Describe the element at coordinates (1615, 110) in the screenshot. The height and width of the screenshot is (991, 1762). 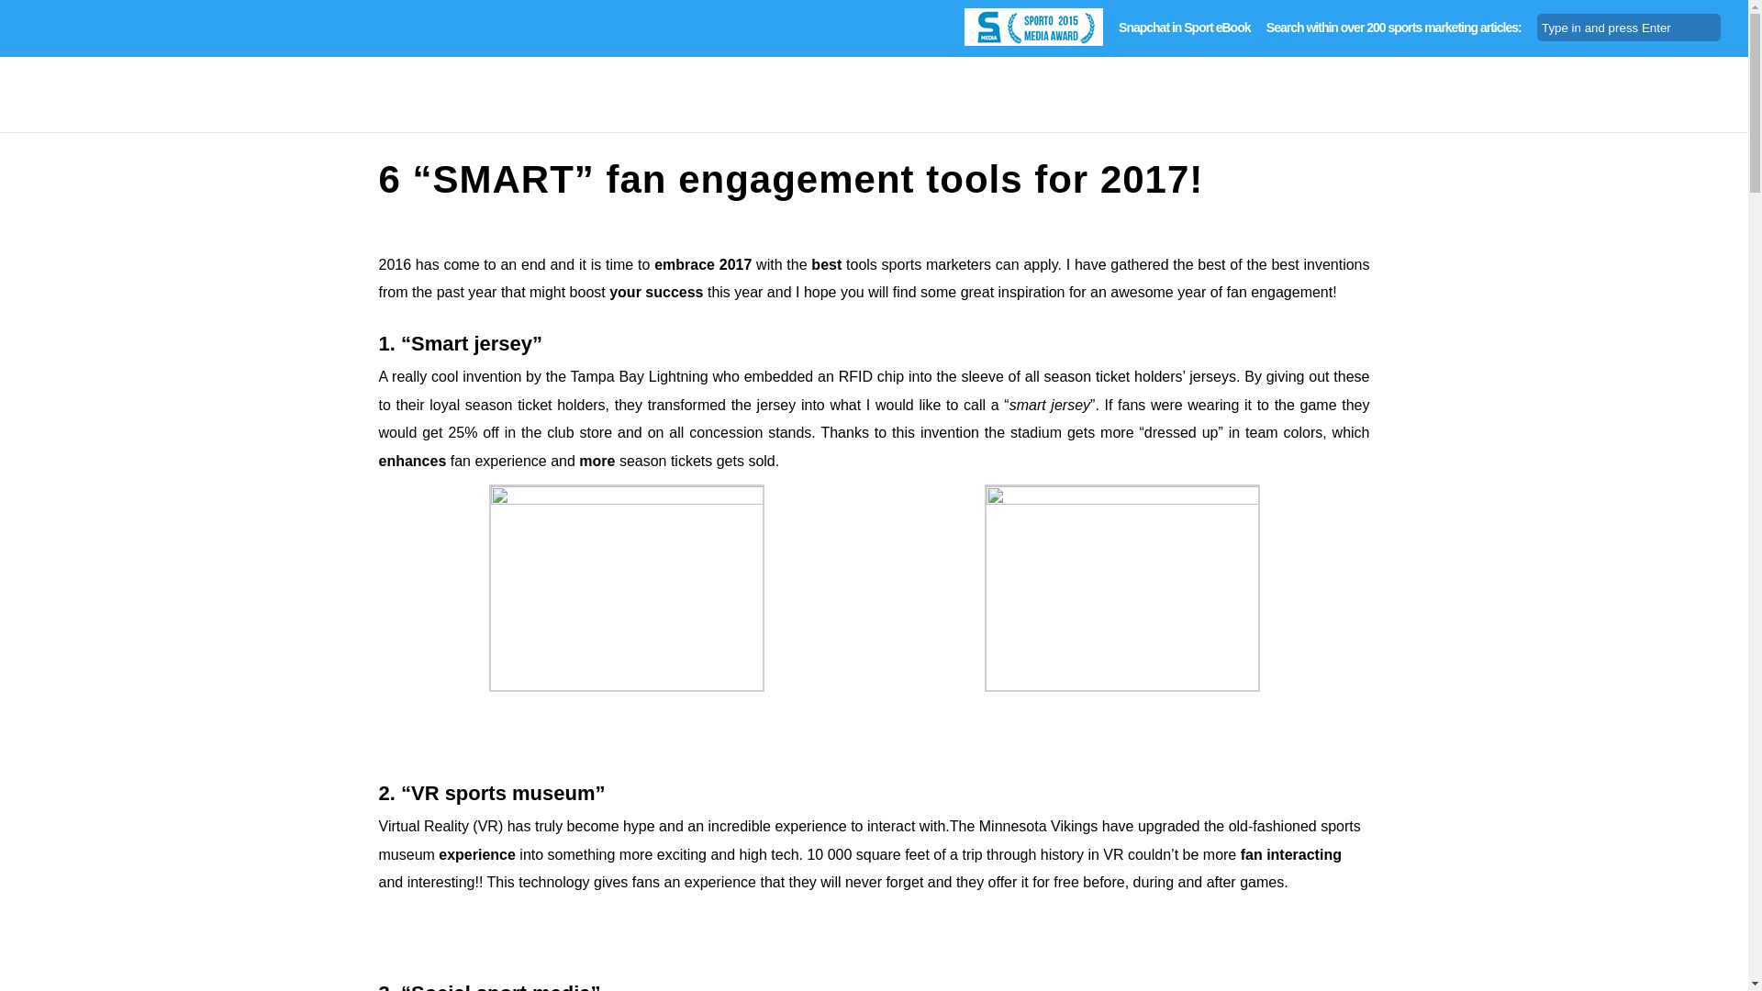
I see `About us` at that location.